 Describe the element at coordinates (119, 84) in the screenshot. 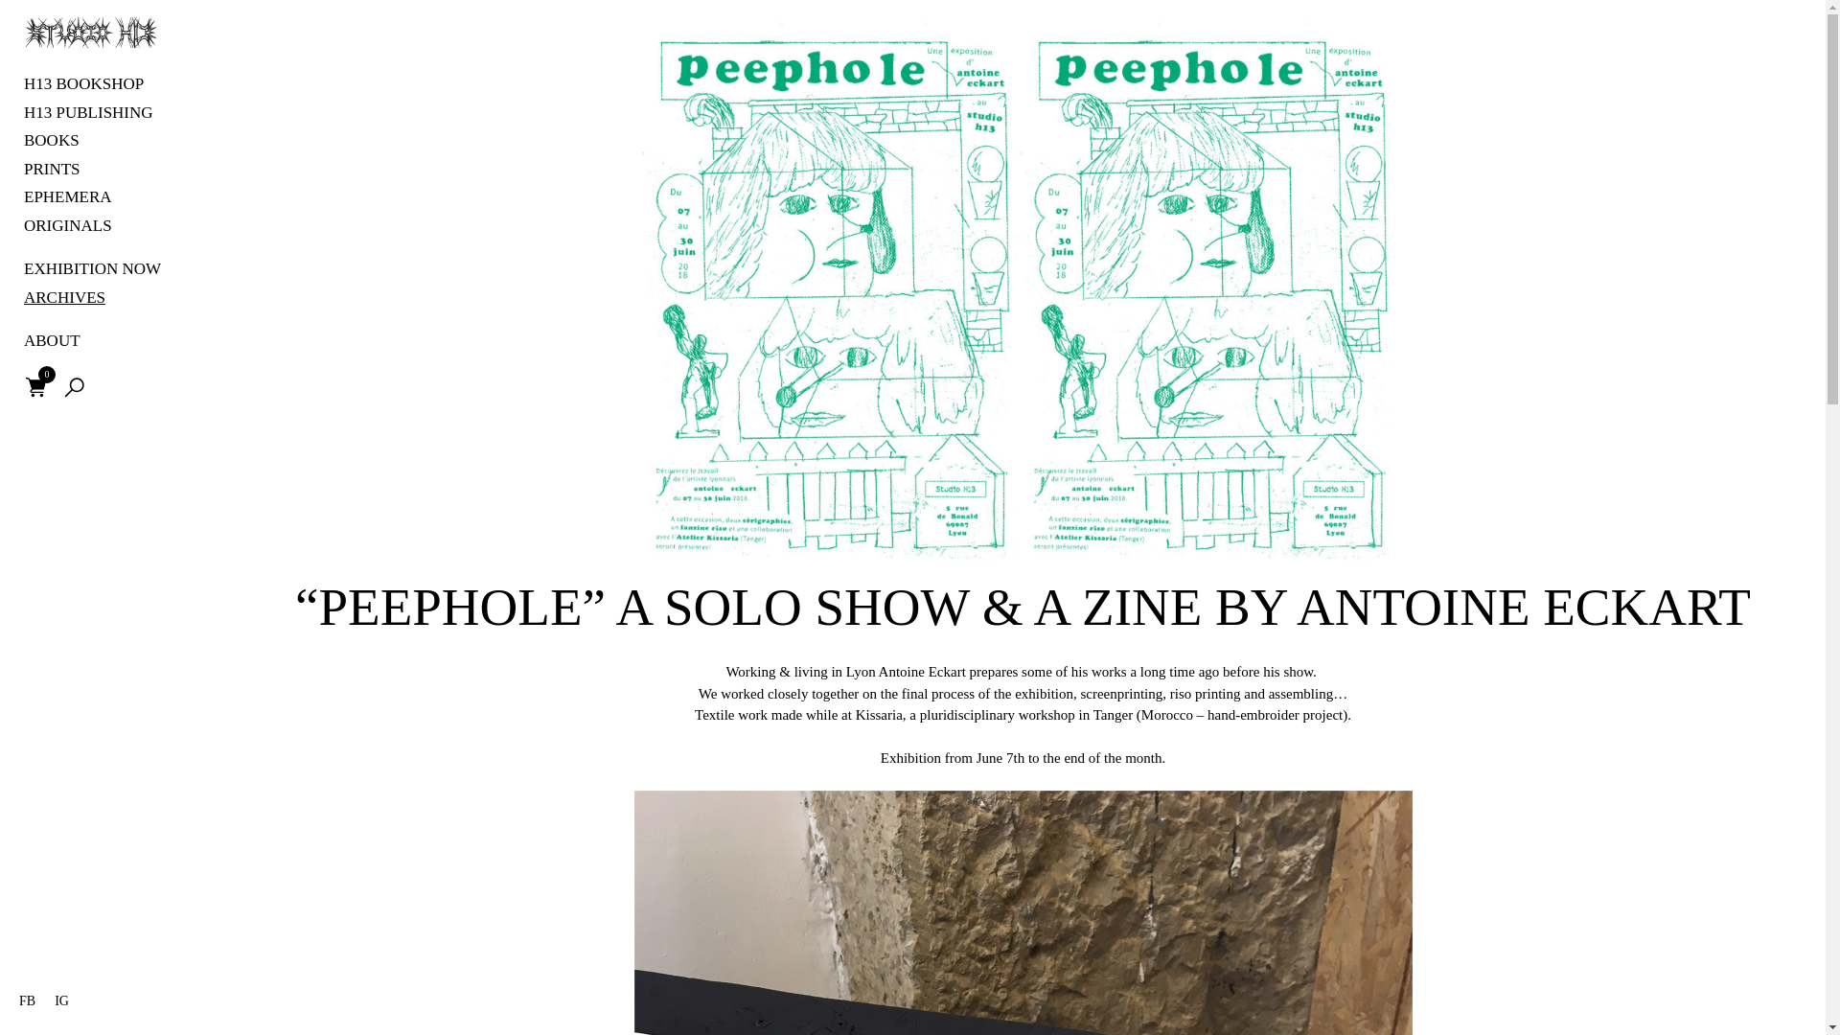

I see `H13 BOOKSHOP` at that location.